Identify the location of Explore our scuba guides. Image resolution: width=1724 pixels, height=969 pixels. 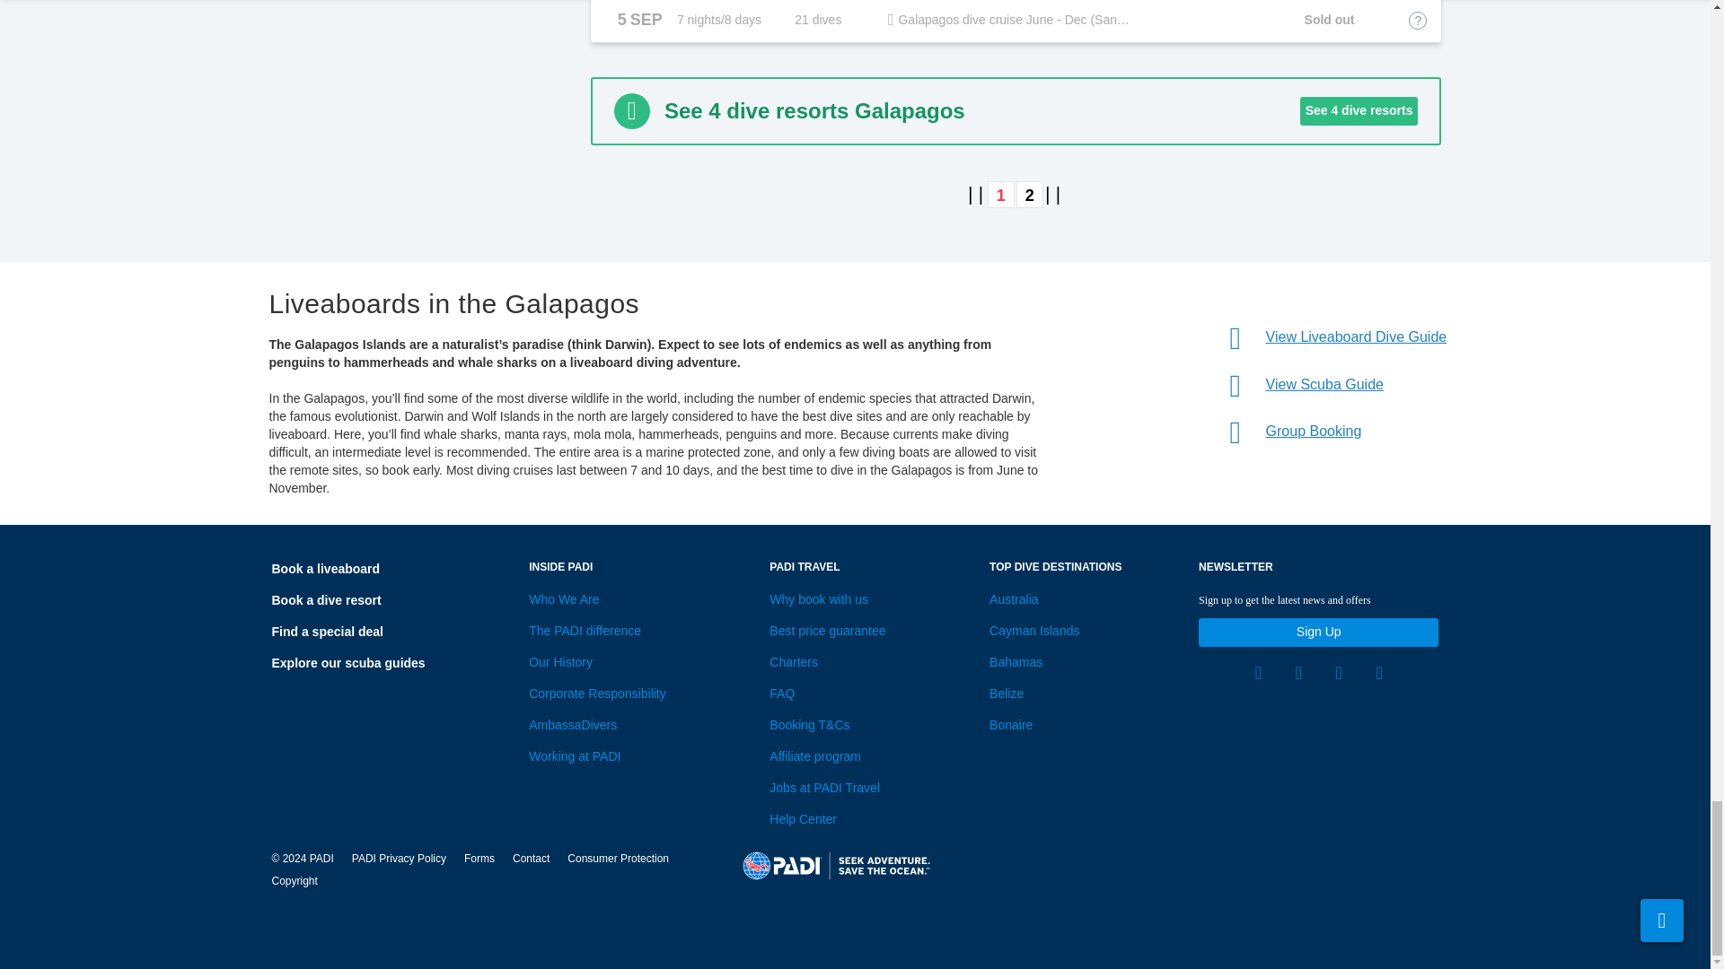
(347, 663).